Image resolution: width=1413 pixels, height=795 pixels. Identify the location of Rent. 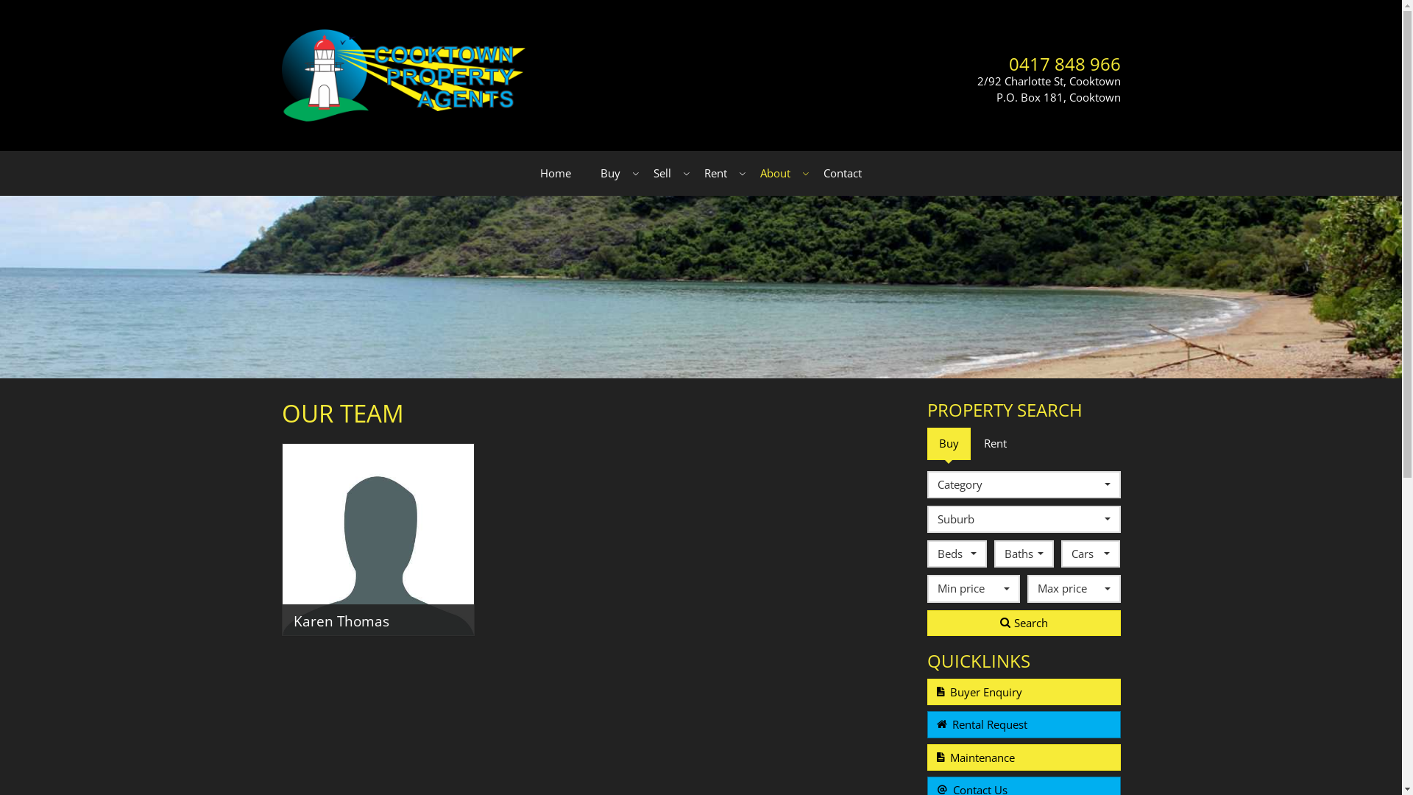
(718, 174).